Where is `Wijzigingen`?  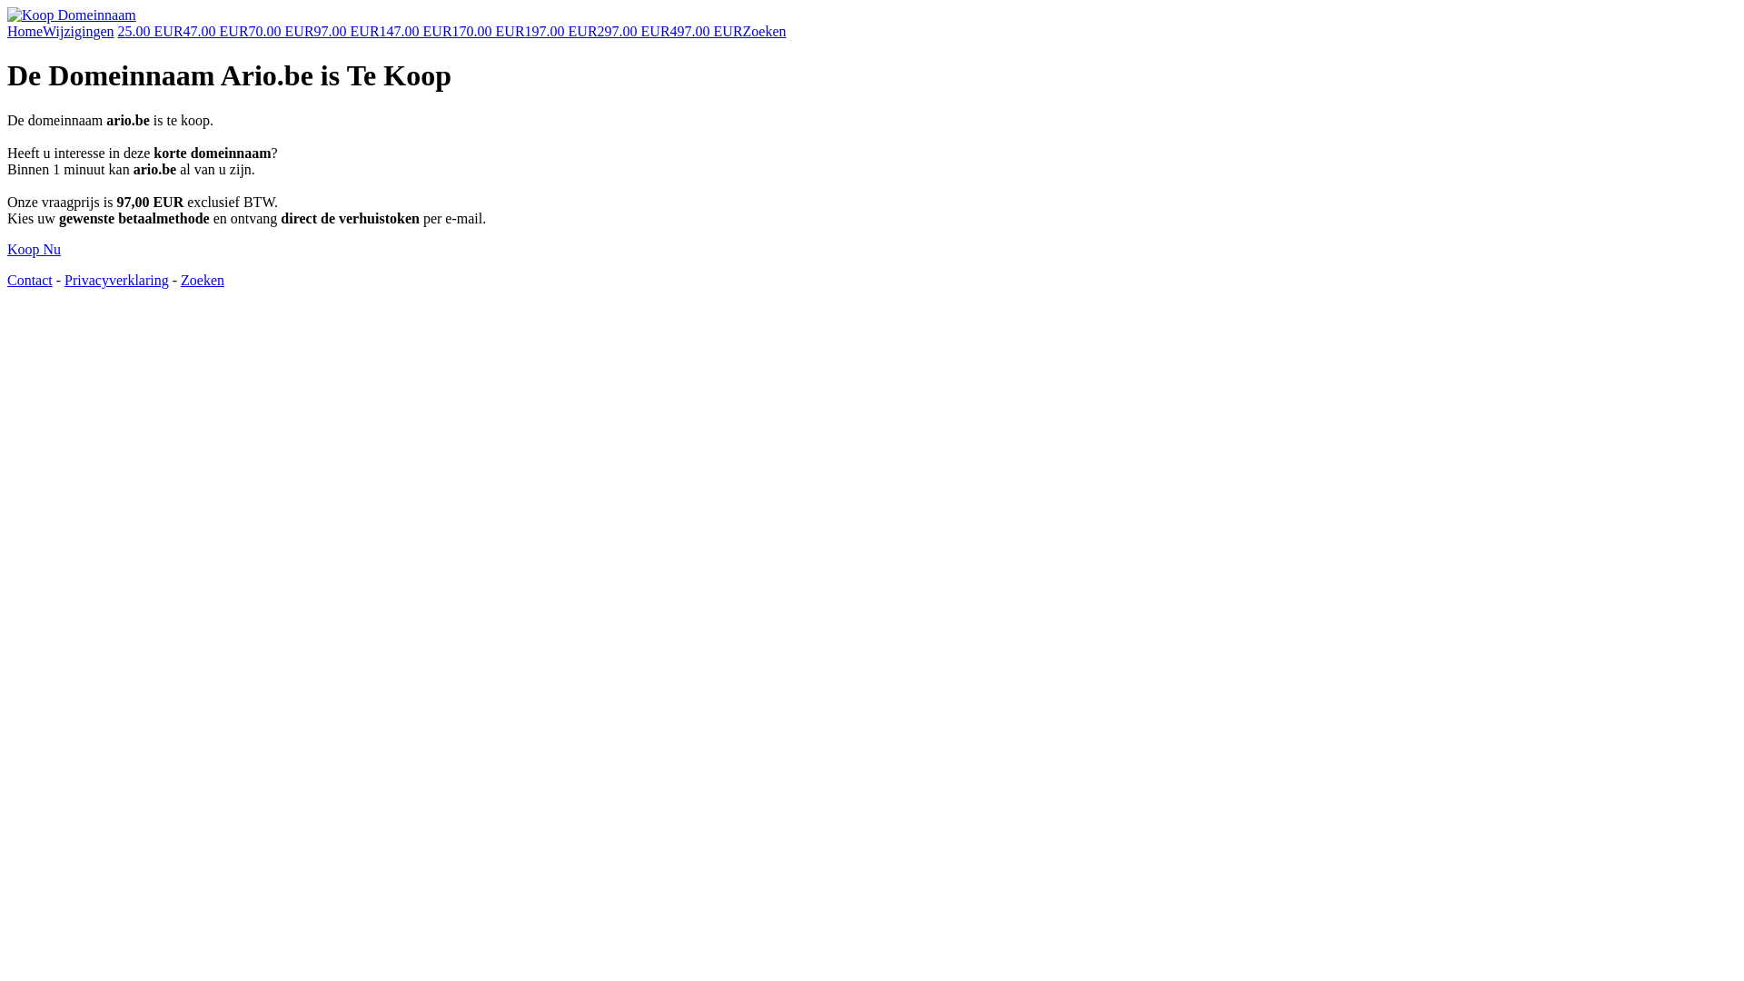 Wijzigingen is located at coordinates (78, 31).